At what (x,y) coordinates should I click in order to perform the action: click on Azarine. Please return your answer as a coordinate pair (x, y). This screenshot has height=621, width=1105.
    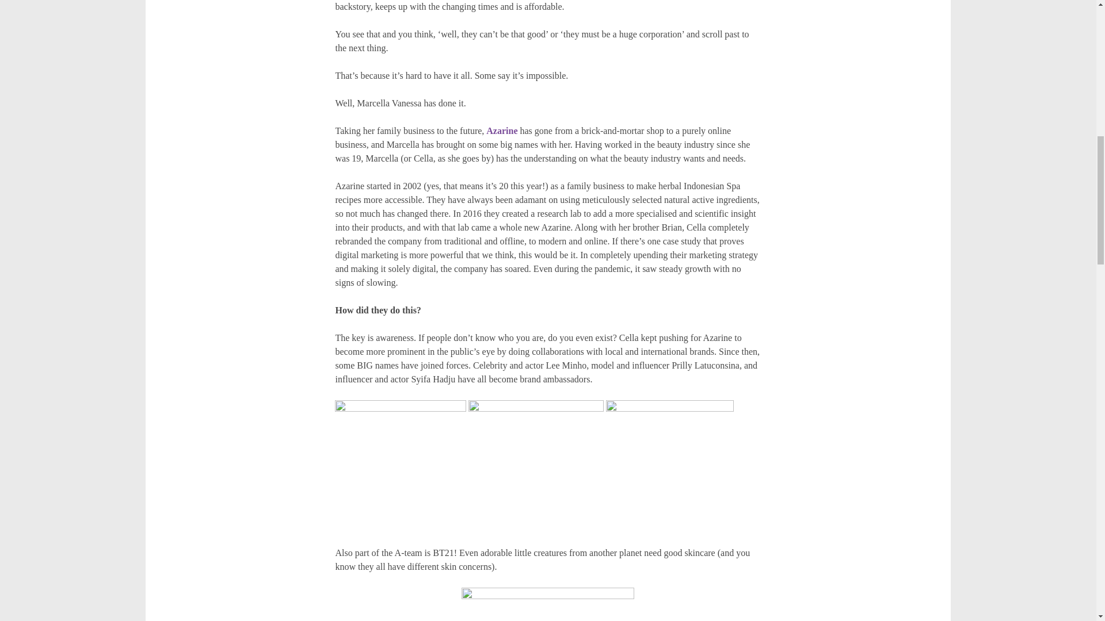
    Looking at the image, I should click on (501, 131).